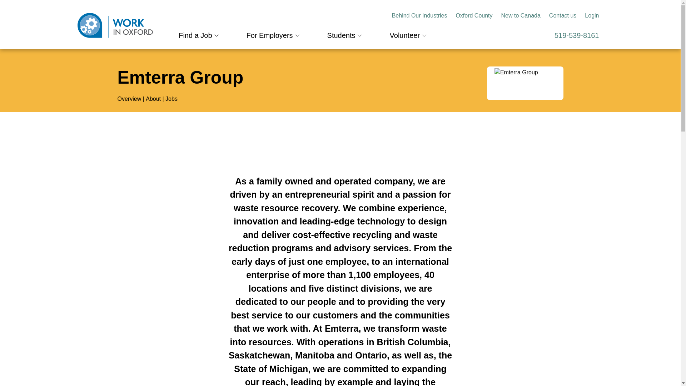 The width and height of the screenshot is (686, 386). What do you see at coordinates (521, 16) in the screenshot?
I see `New to Canada` at bounding box center [521, 16].